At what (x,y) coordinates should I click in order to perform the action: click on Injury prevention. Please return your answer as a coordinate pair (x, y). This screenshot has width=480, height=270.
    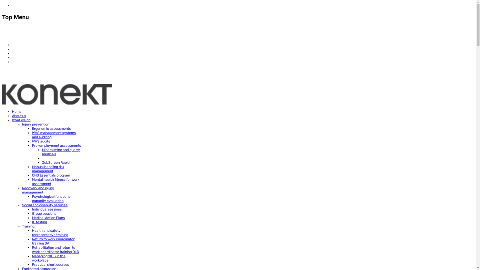
    Looking at the image, I should click on (35, 124).